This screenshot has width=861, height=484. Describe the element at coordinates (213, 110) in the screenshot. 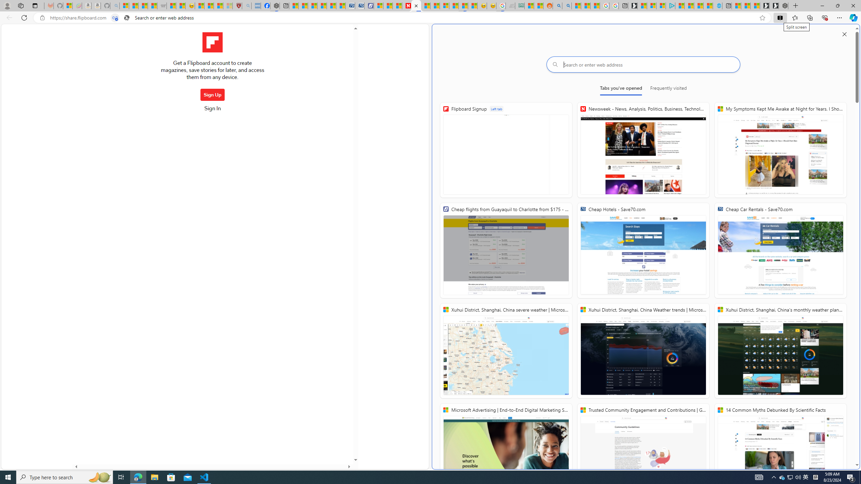

I see `Sign In` at that location.